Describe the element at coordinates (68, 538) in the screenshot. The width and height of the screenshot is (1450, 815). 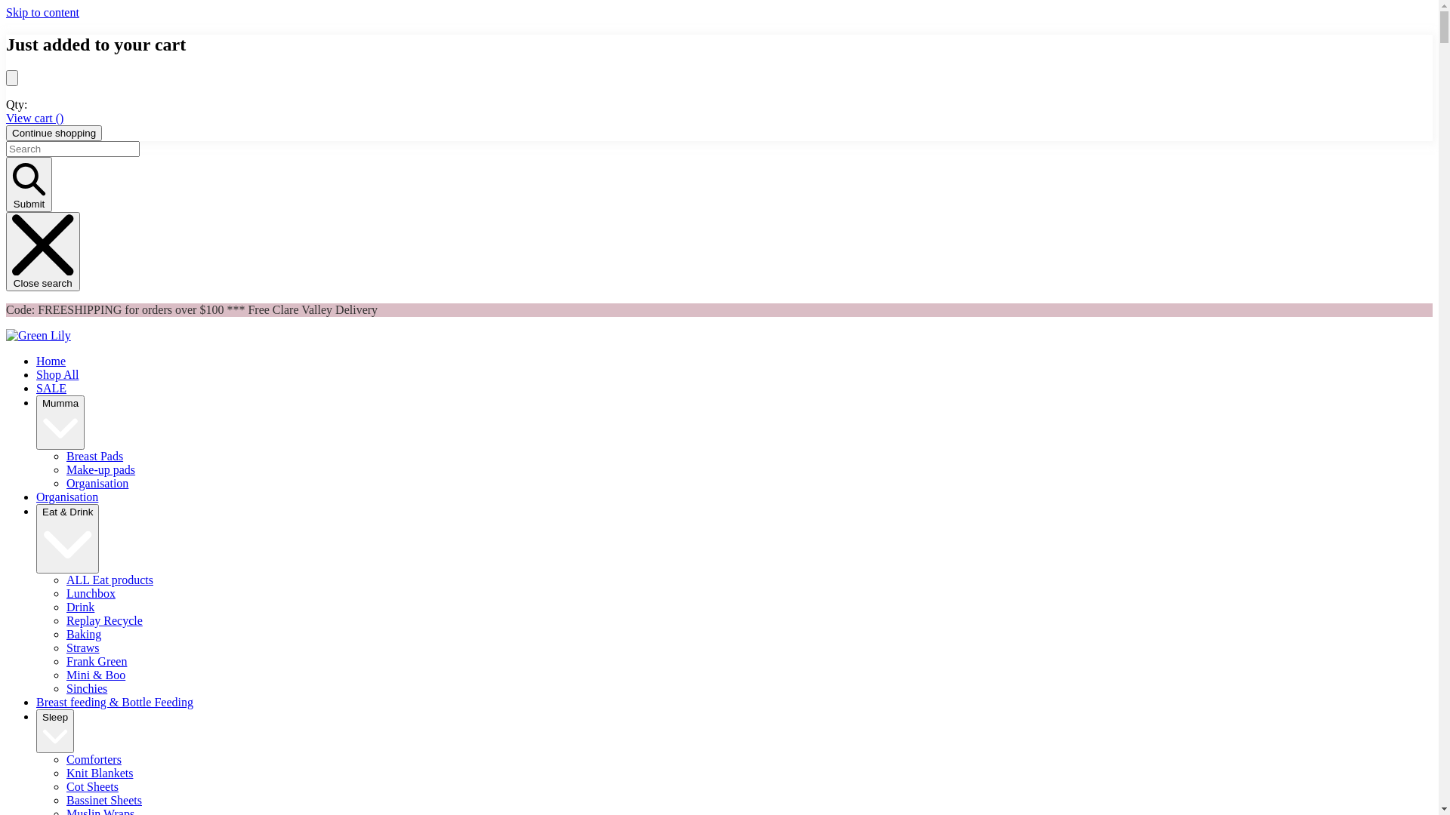
I see `Eat & Drink` at that location.